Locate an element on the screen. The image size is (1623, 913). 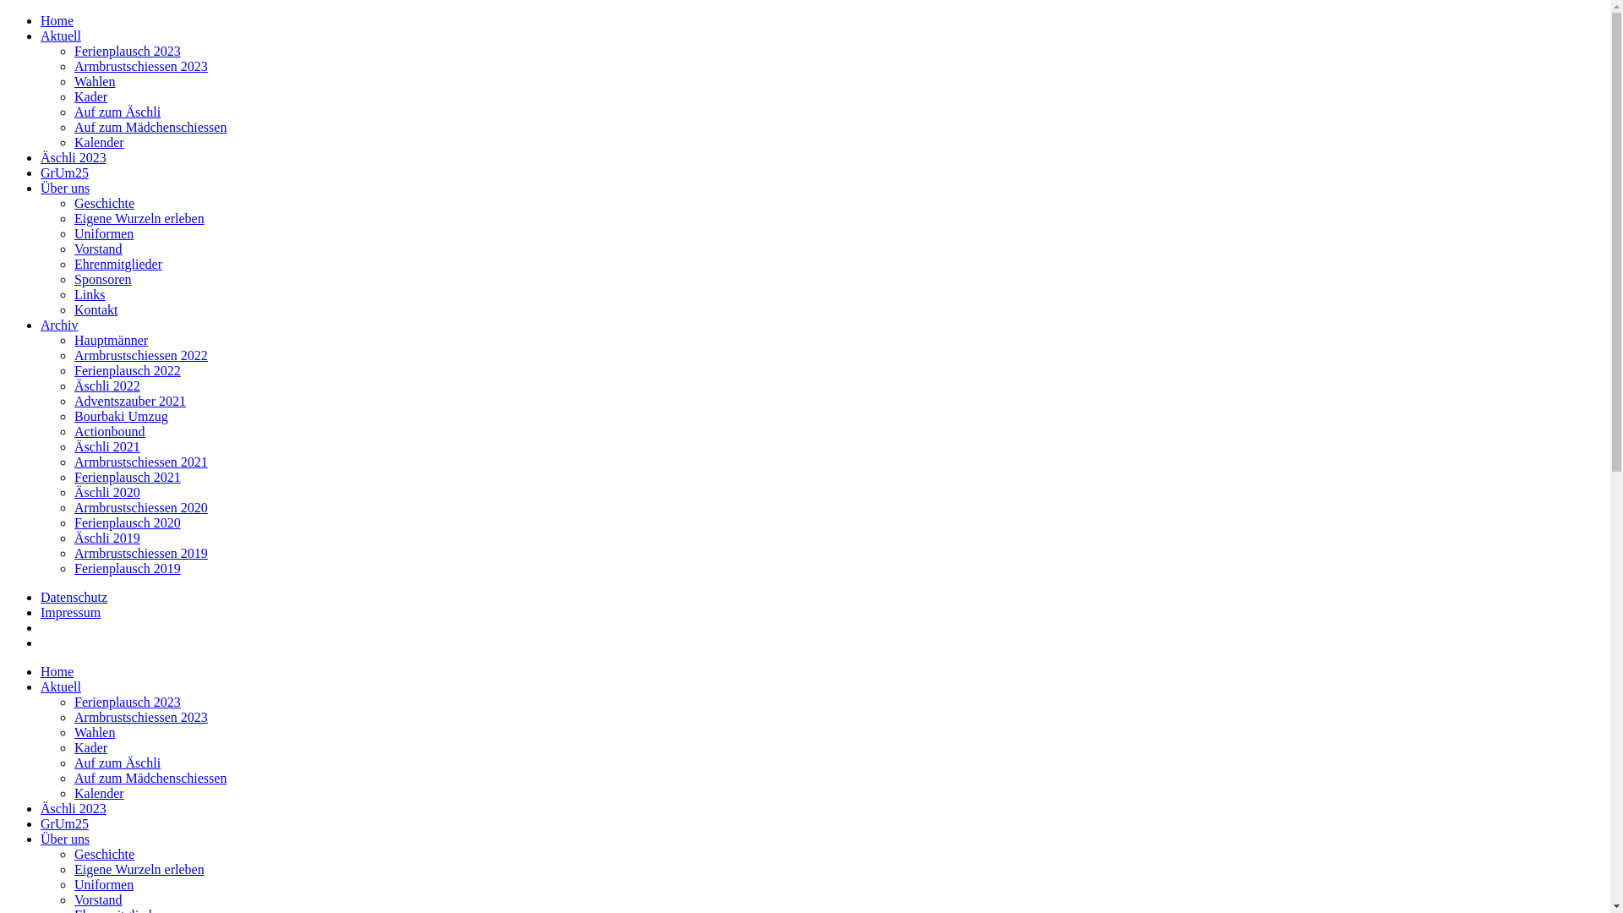
Ferienplausch 2019 is located at coordinates (128, 568).